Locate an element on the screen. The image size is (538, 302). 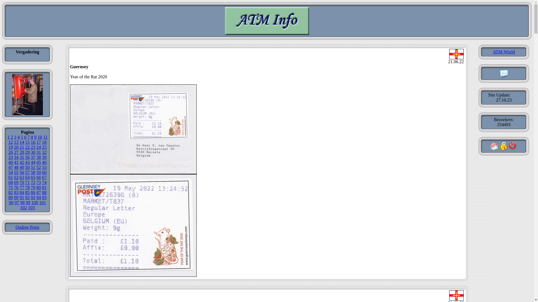
78 is located at coordinates (27, 187).